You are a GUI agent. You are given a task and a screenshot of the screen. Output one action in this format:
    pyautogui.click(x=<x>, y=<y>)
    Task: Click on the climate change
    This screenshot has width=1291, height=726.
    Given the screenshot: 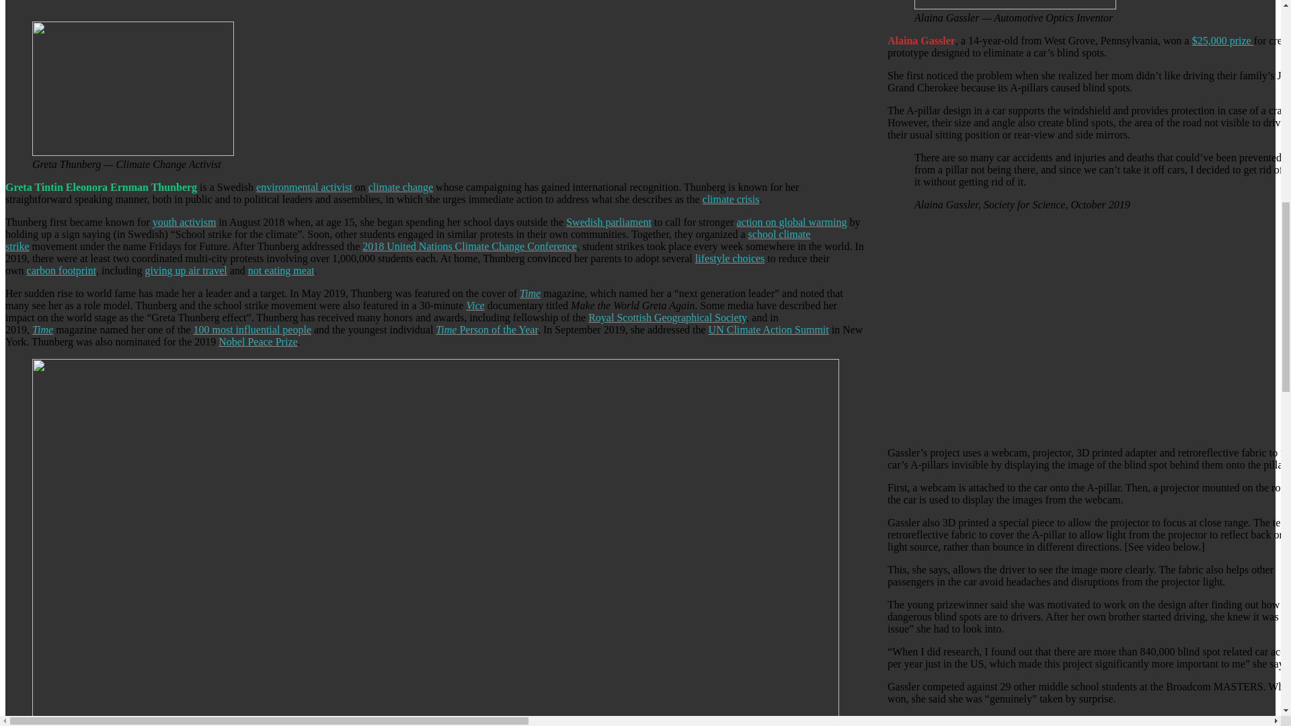 What is the action you would take?
    pyautogui.click(x=400, y=187)
    